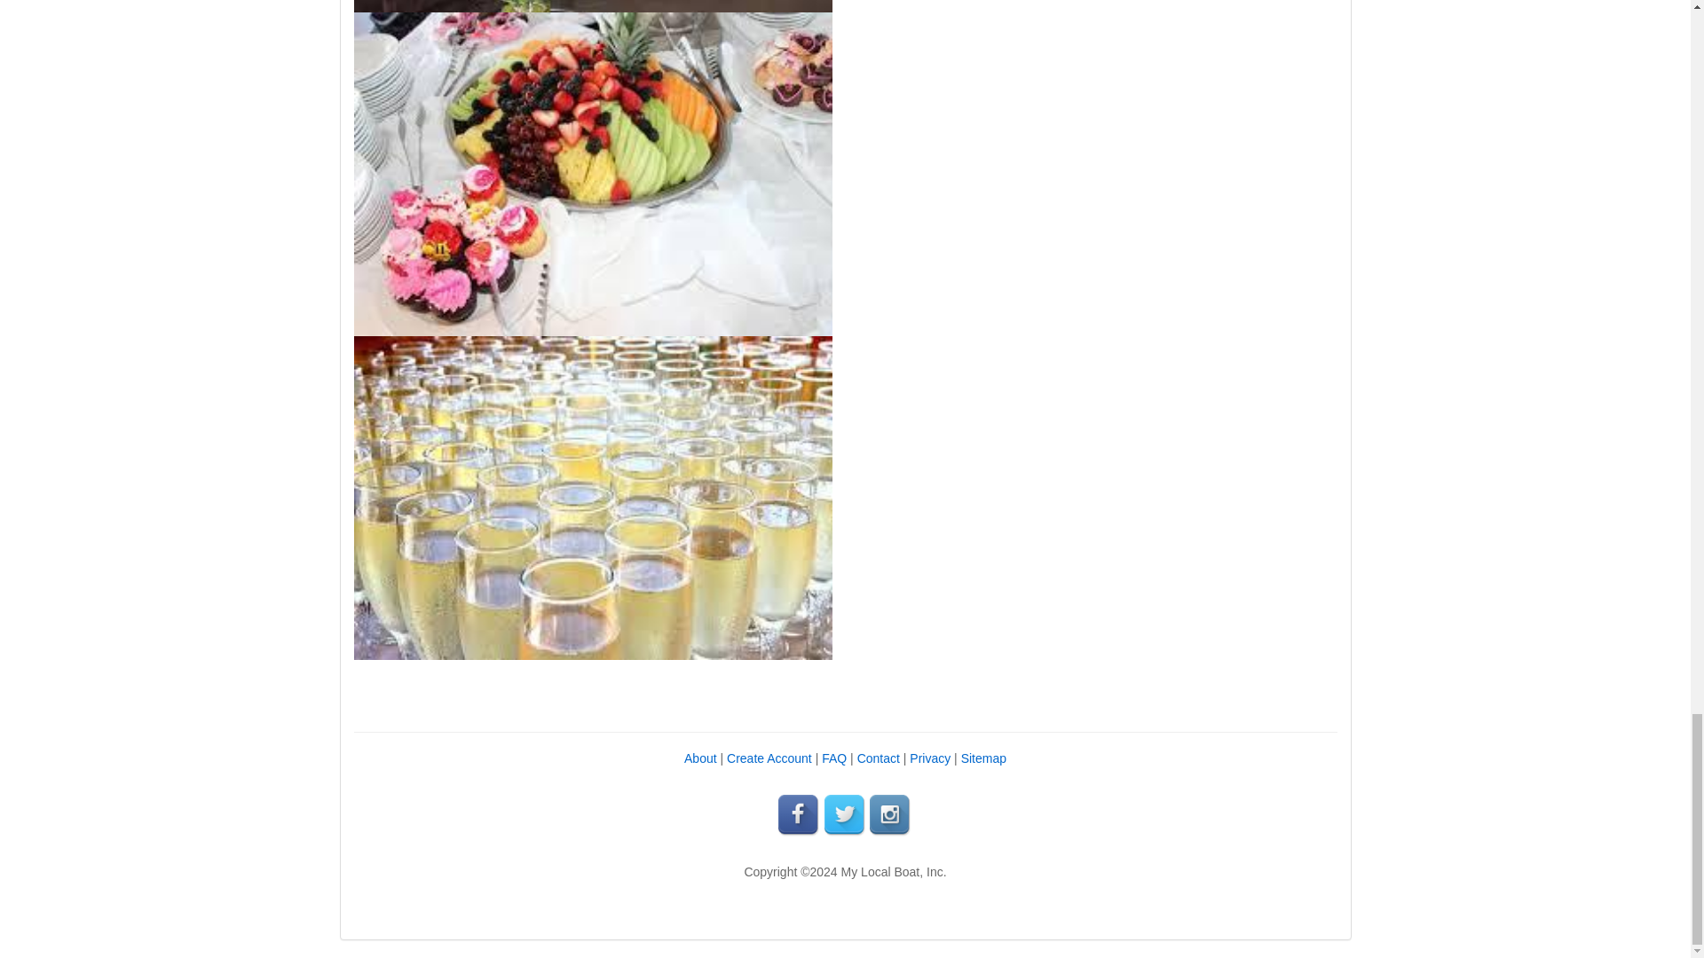  Describe the element at coordinates (890, 814) in the screenshot. I see `Follow on Instagram` at that location.